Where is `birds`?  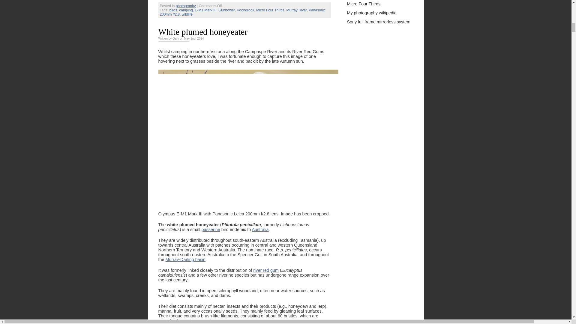
birds is located at coordinates (173, 10).